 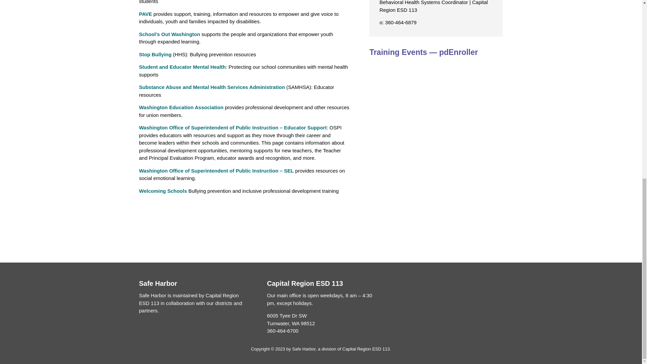 I want to click on Student and Educator Mental Health, so click(x=182, y=67).